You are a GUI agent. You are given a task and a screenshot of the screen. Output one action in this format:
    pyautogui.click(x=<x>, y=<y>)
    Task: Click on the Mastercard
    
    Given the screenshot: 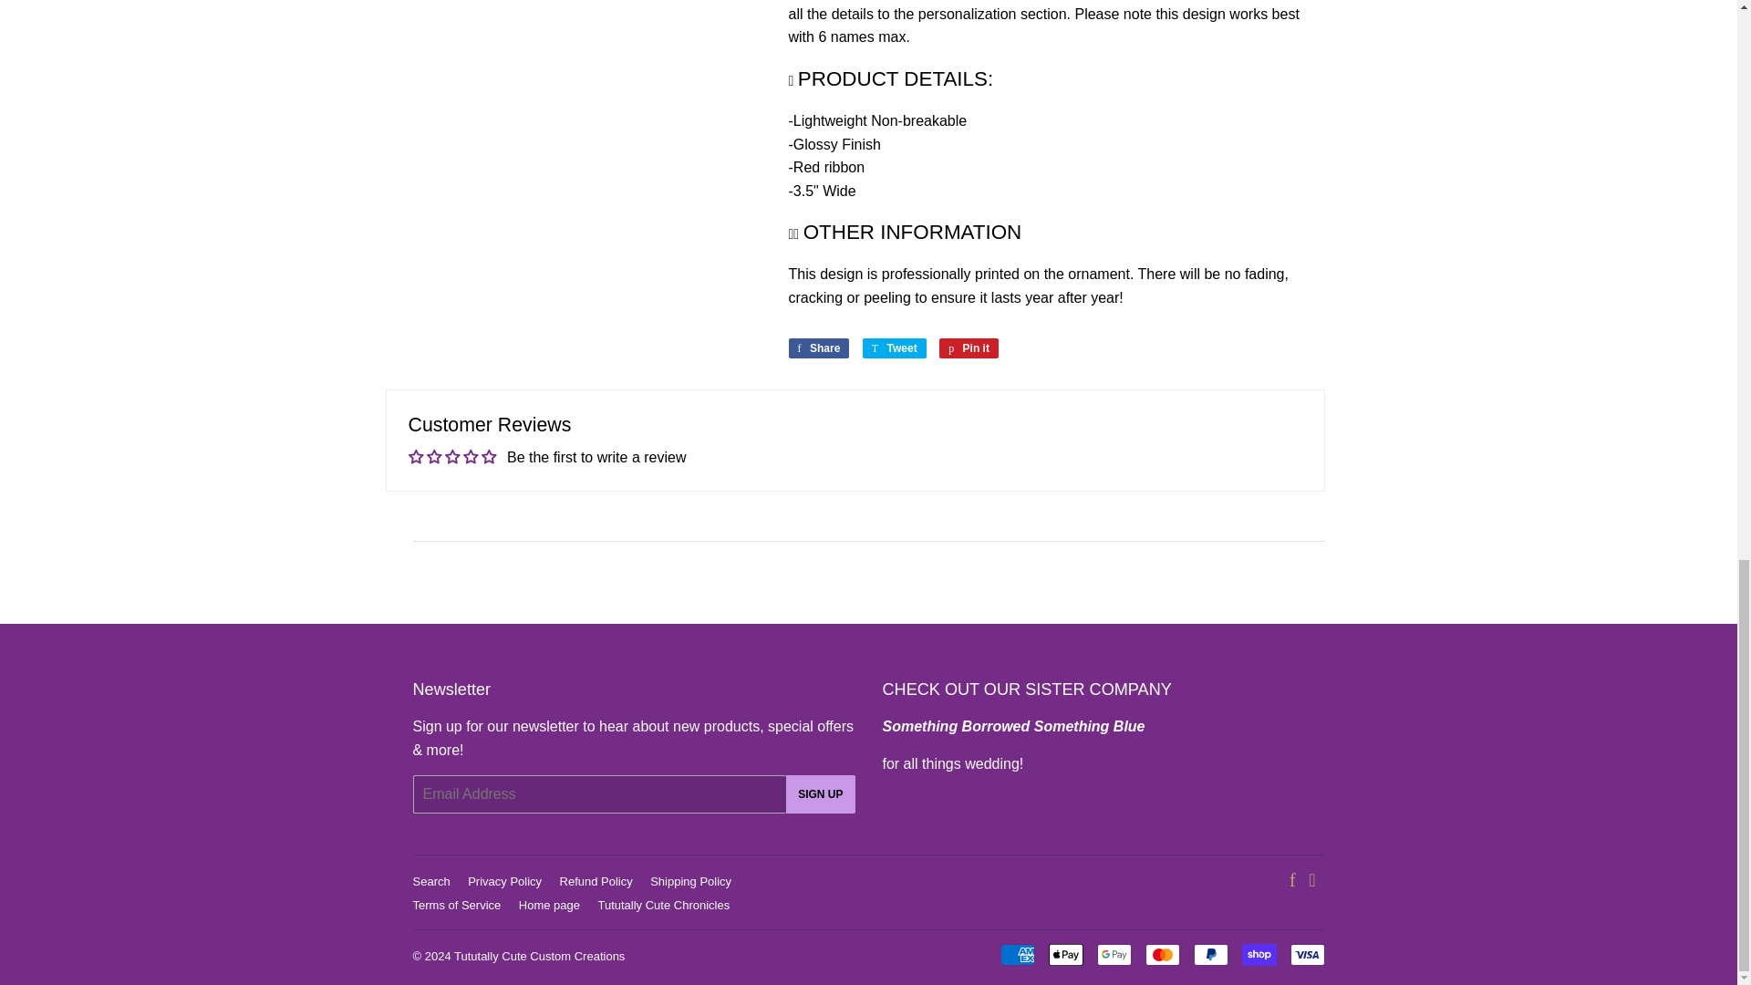 What is the action you would take?
    pyautogui.click(x=1162, y=954)
    